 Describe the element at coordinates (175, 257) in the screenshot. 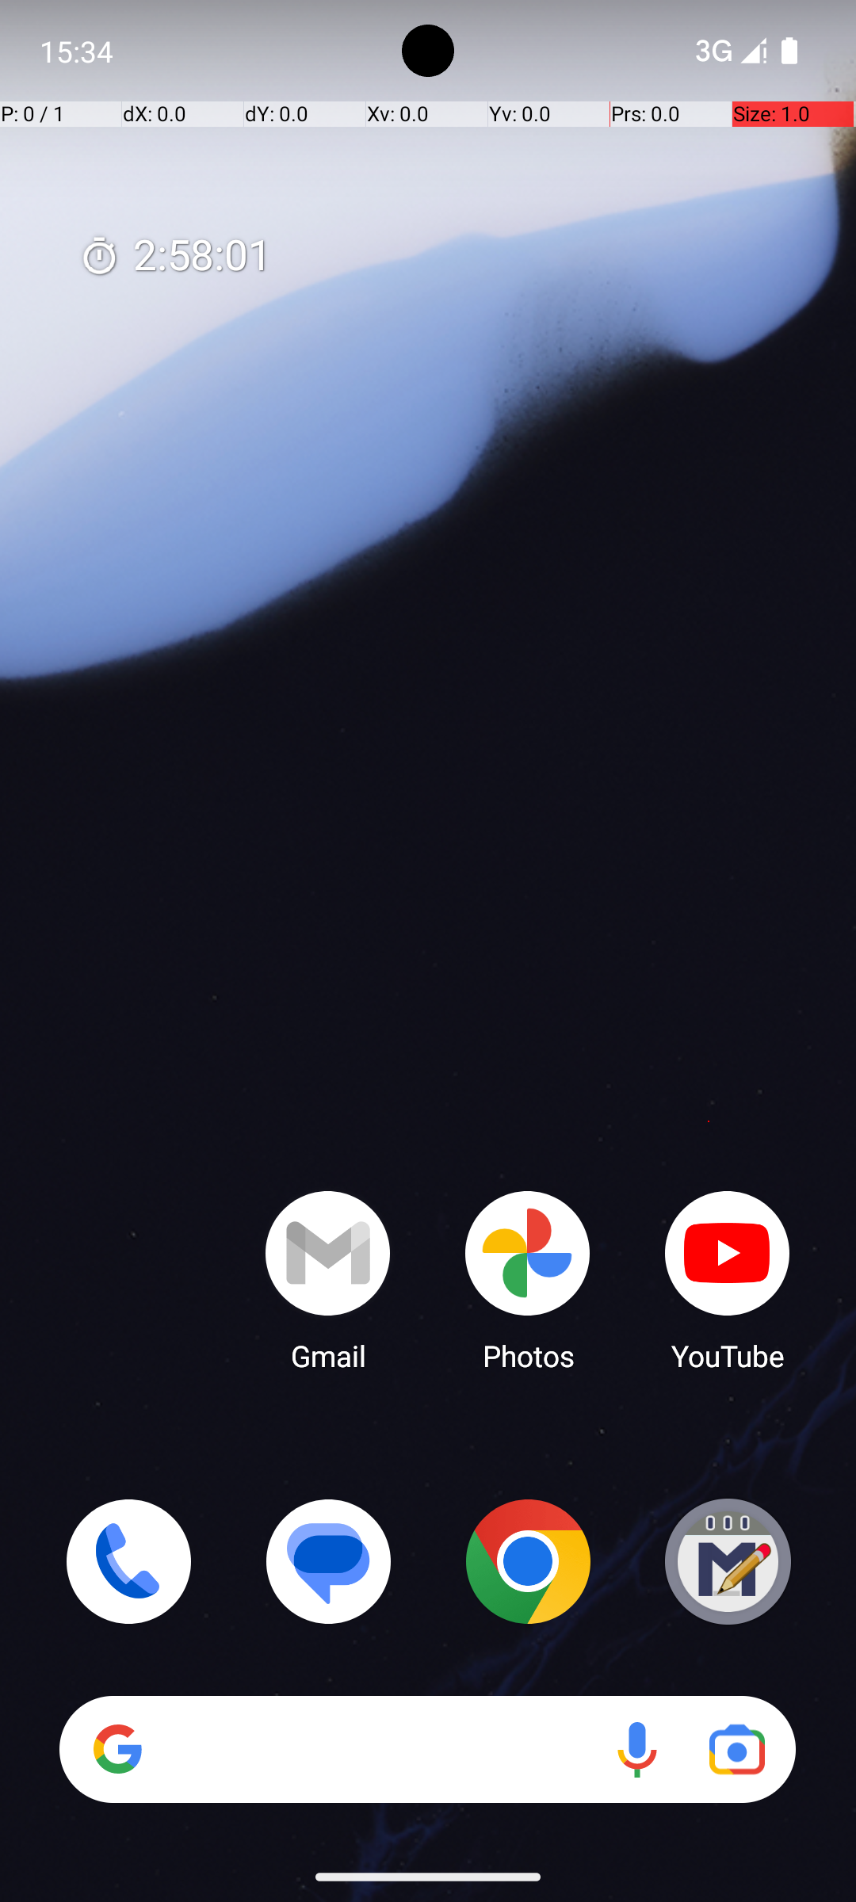

I see `2:58:01` at that location.